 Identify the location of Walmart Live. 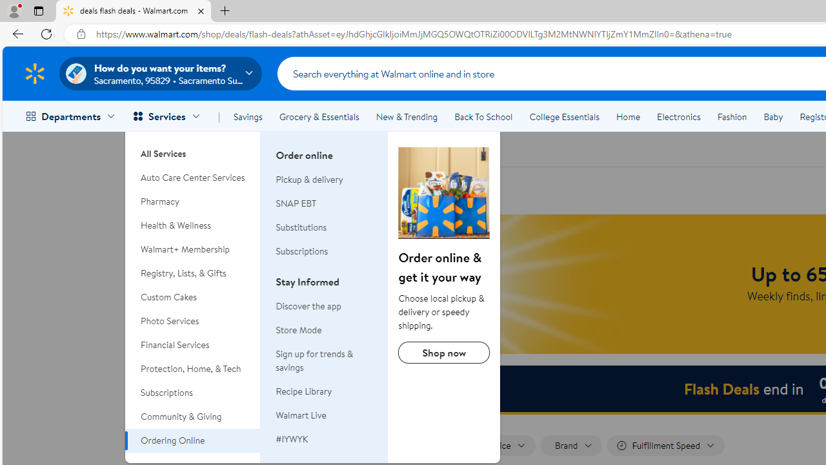
(324, 415).